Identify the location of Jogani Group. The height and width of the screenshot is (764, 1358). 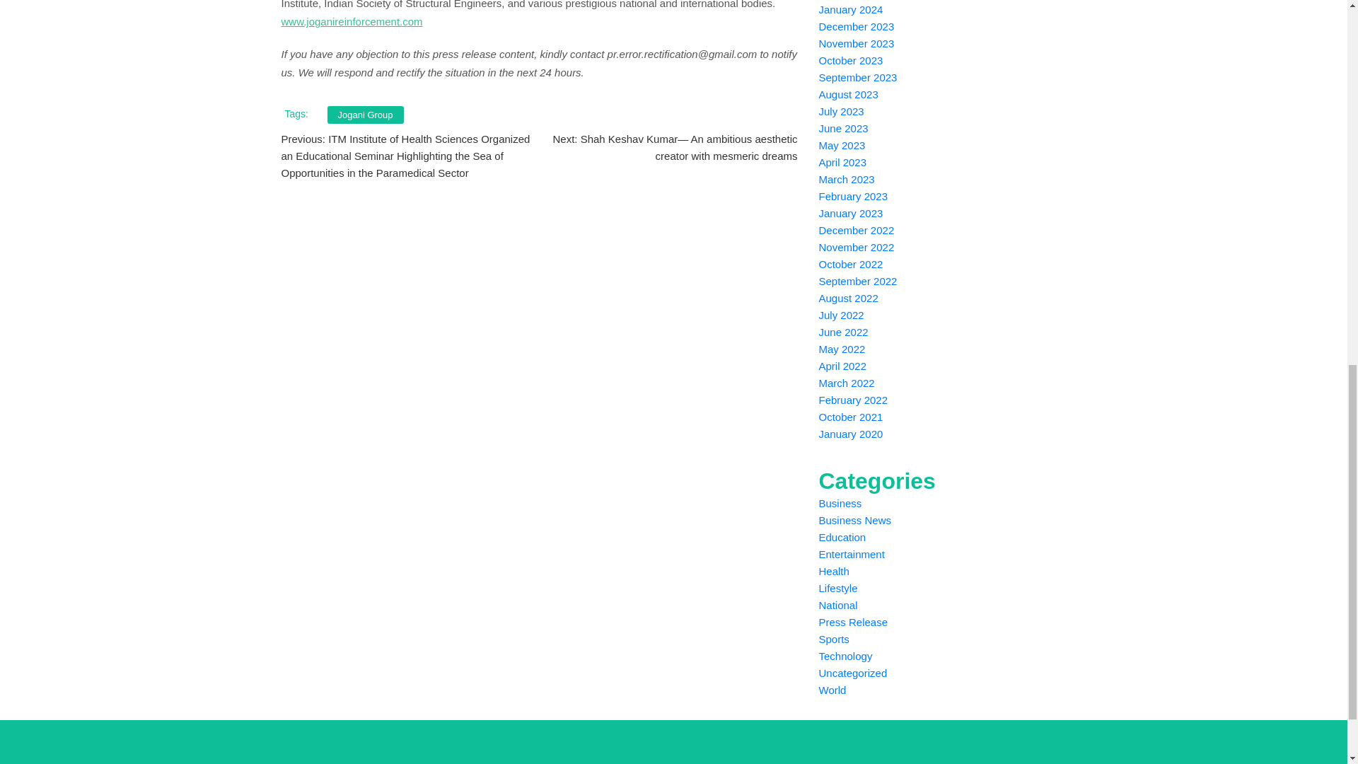
(365, 115).